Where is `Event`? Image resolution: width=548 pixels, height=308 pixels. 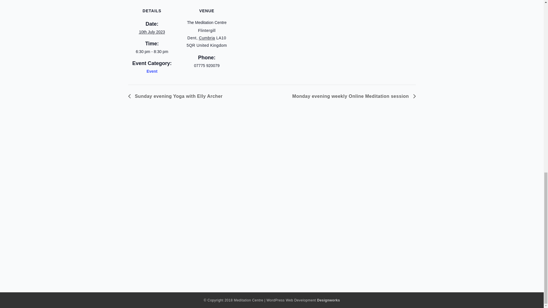 Event is located at coordinates (152, 71).